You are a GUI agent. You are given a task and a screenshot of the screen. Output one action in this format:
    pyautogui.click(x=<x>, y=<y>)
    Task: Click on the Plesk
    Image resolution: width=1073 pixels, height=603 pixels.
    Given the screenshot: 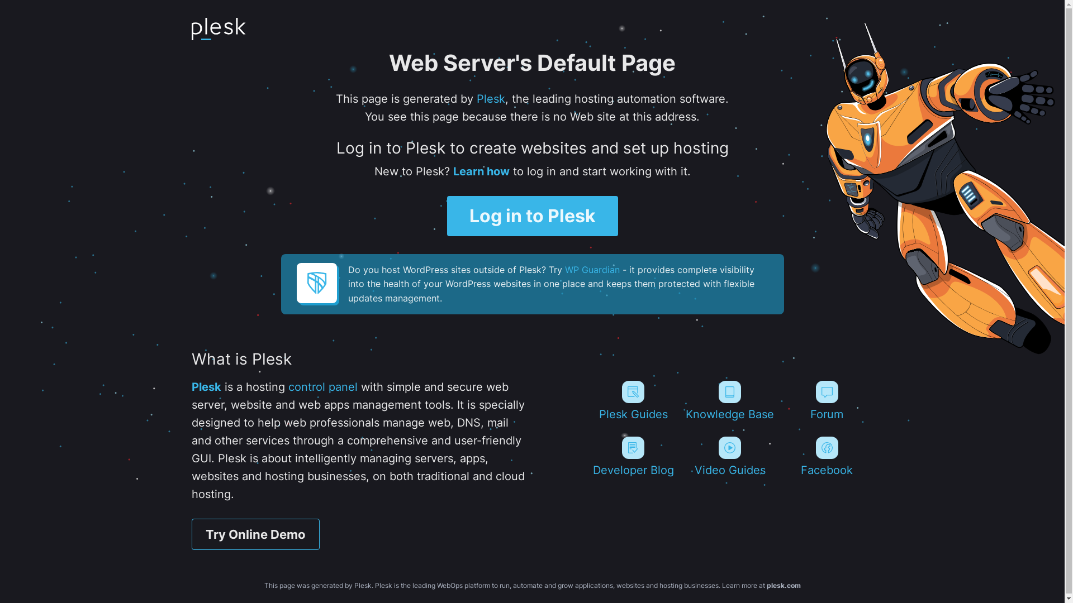 What is the action you would take?
    pyautogui.click(x=206, y=387)
    